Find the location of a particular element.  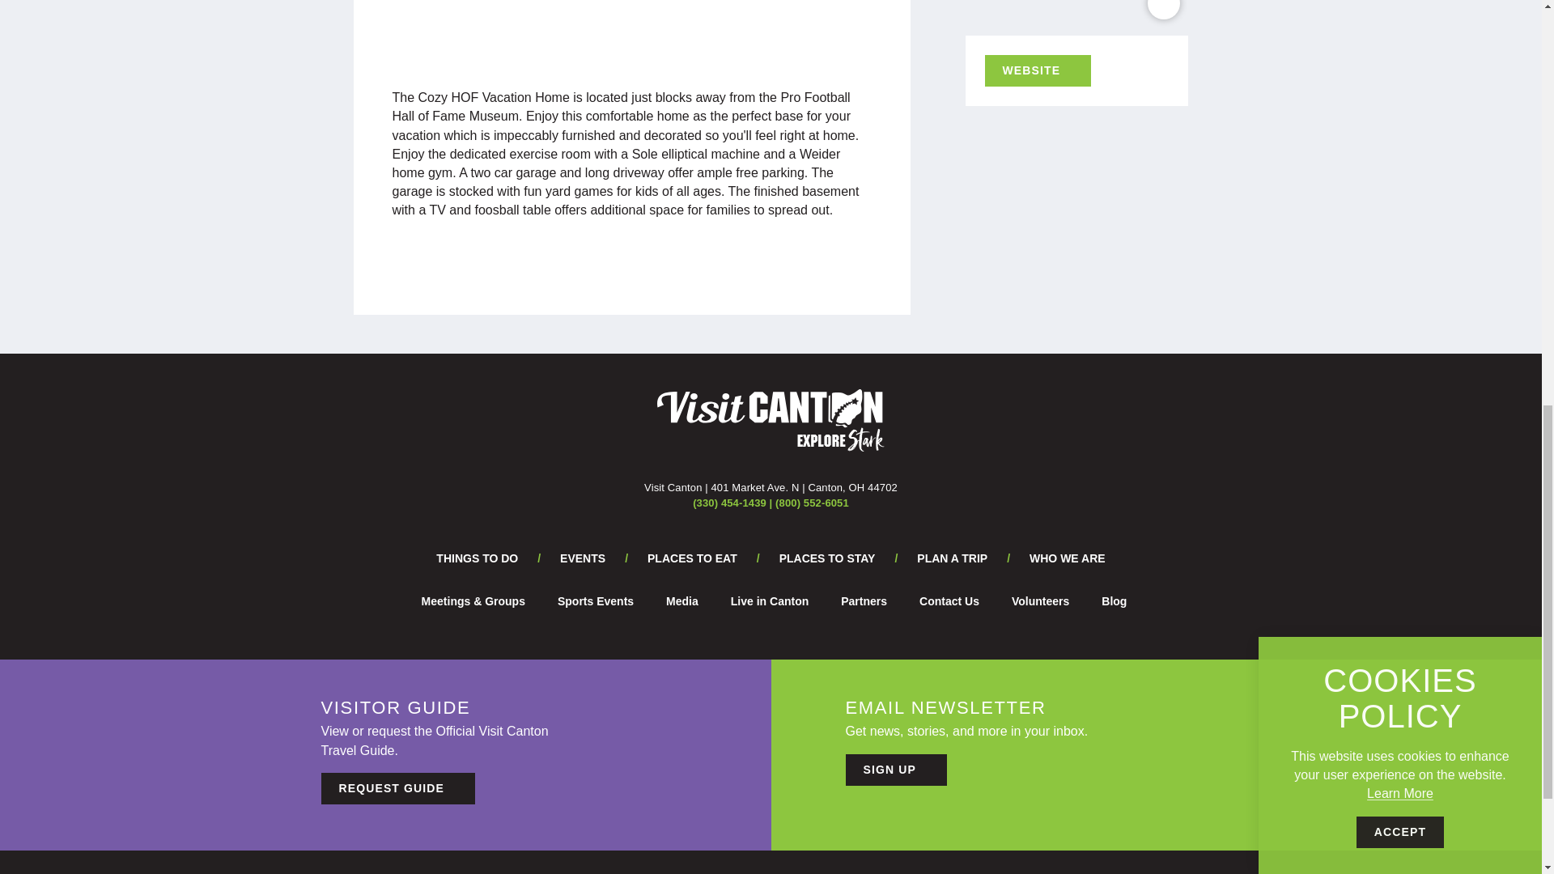

THINGS TO DO is located at coordinates (477, 558).